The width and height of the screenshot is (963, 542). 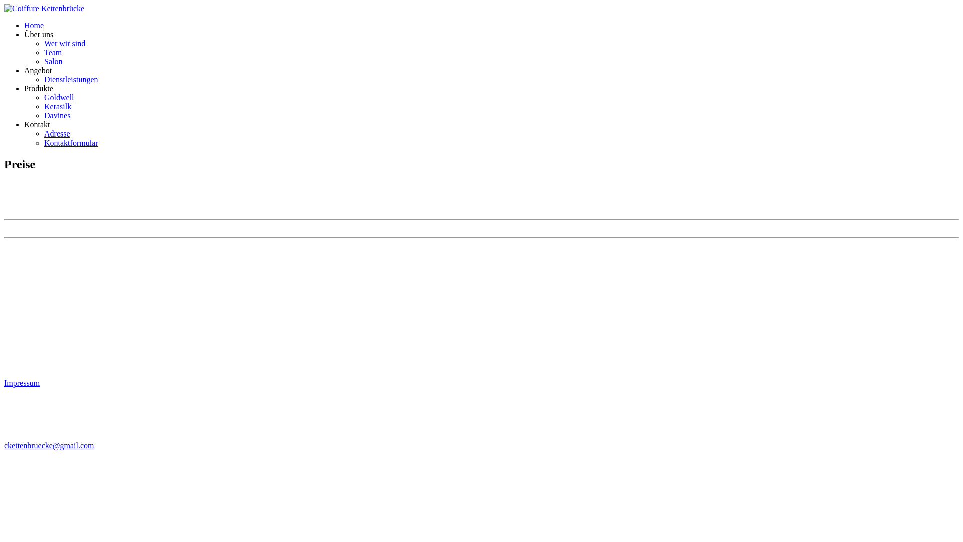 What do you see at coordinates (71, 79) in the screenshot?
I see `Dienstleistungen` at bounding box center [71, 79].